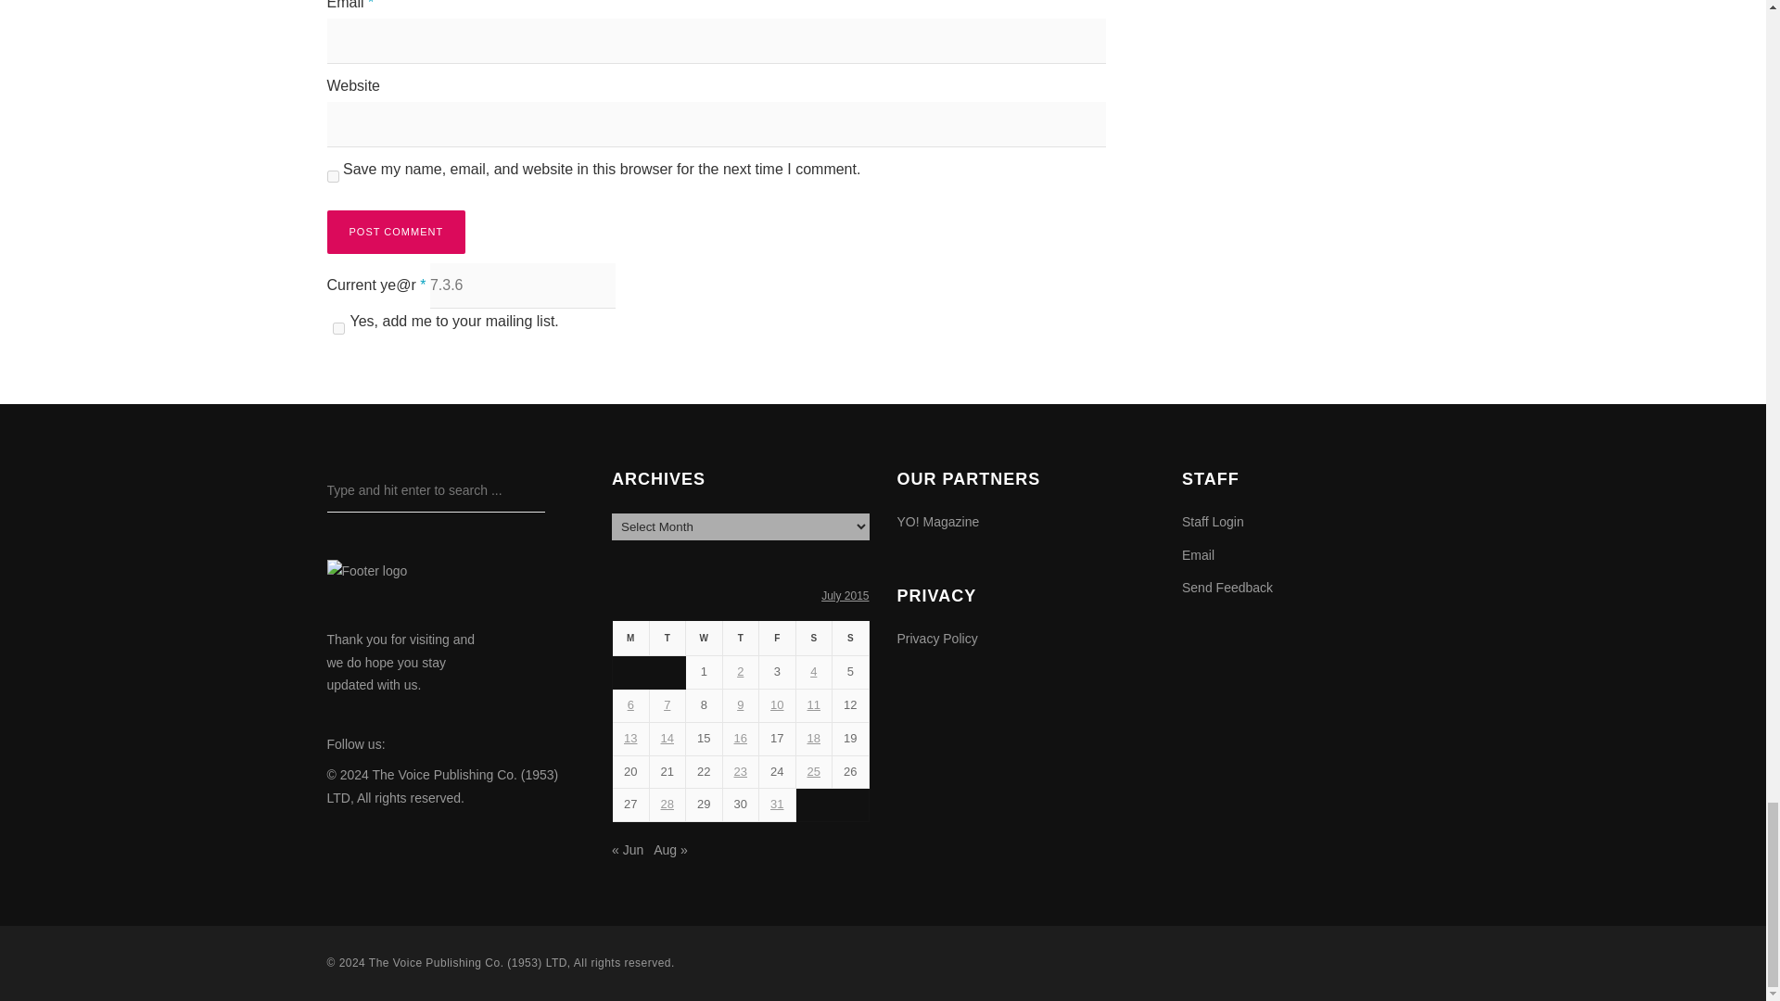  Describe the element at coordinates (523, 285) in the screenshot. I see `7.3.6` at that location.